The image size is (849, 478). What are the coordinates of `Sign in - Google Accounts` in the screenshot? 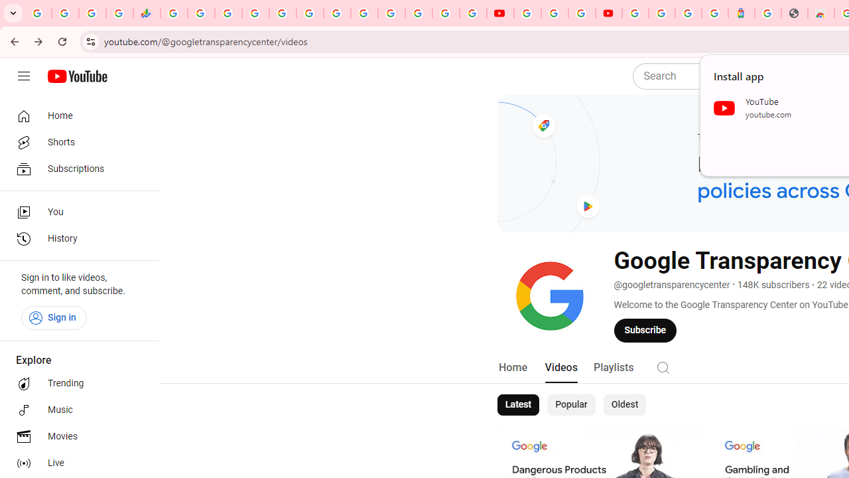 It's located at (635, 13).